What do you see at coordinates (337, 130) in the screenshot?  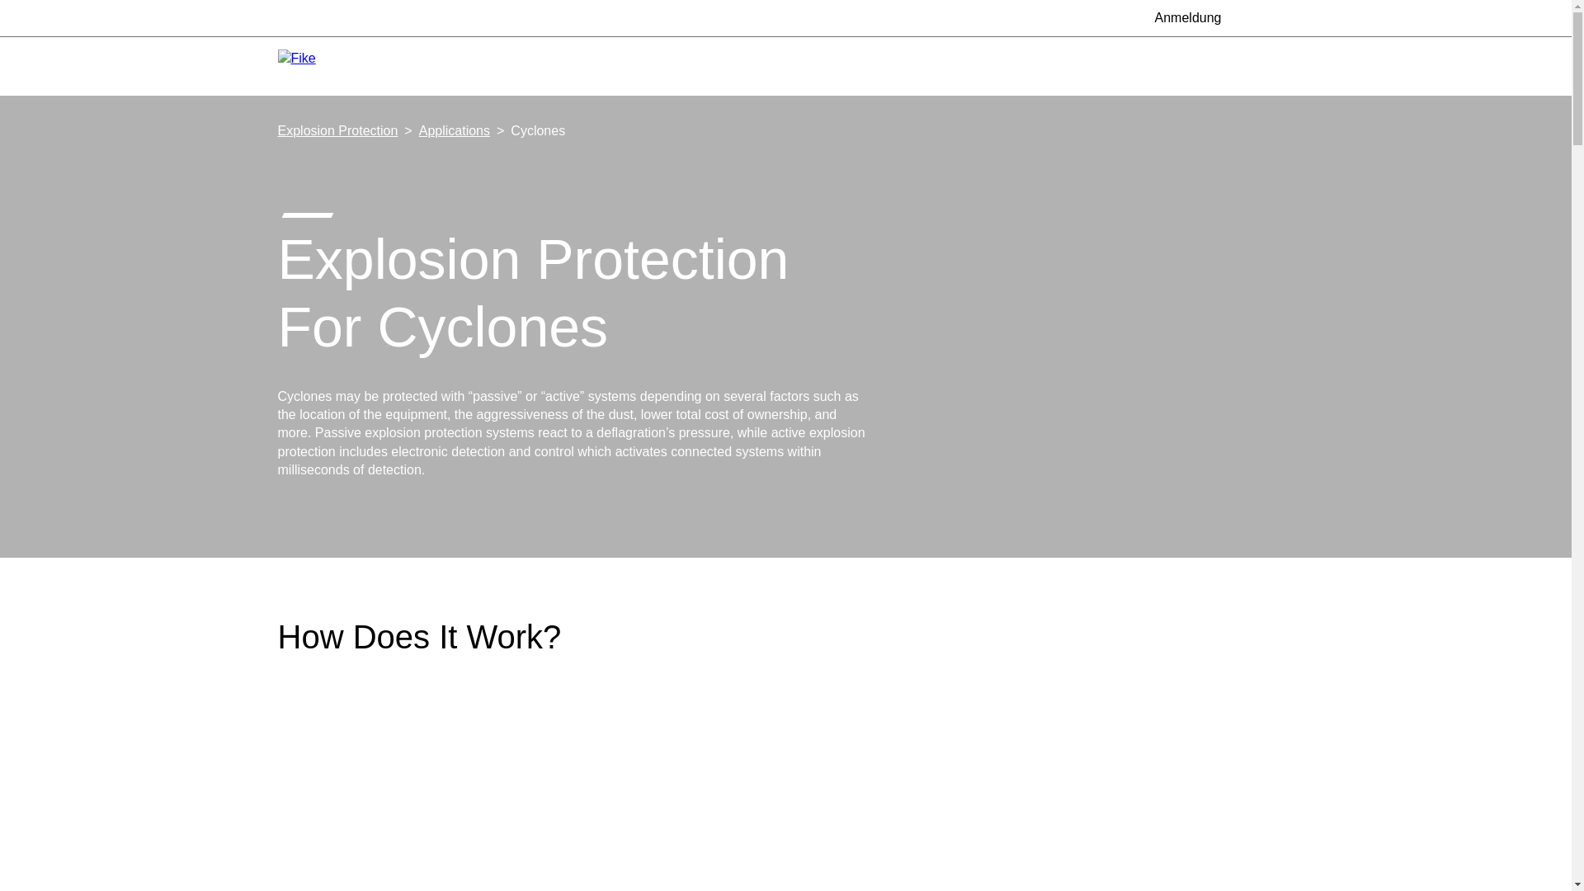 I see `Explosion Protection` at bounding box center [337, 130].